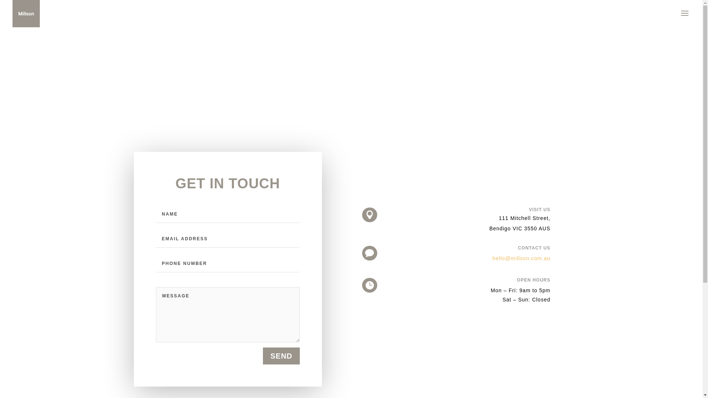 The height and width of the screenshot is (398, 708). I want to click on hello@millson.com.au, so click(521, 258).